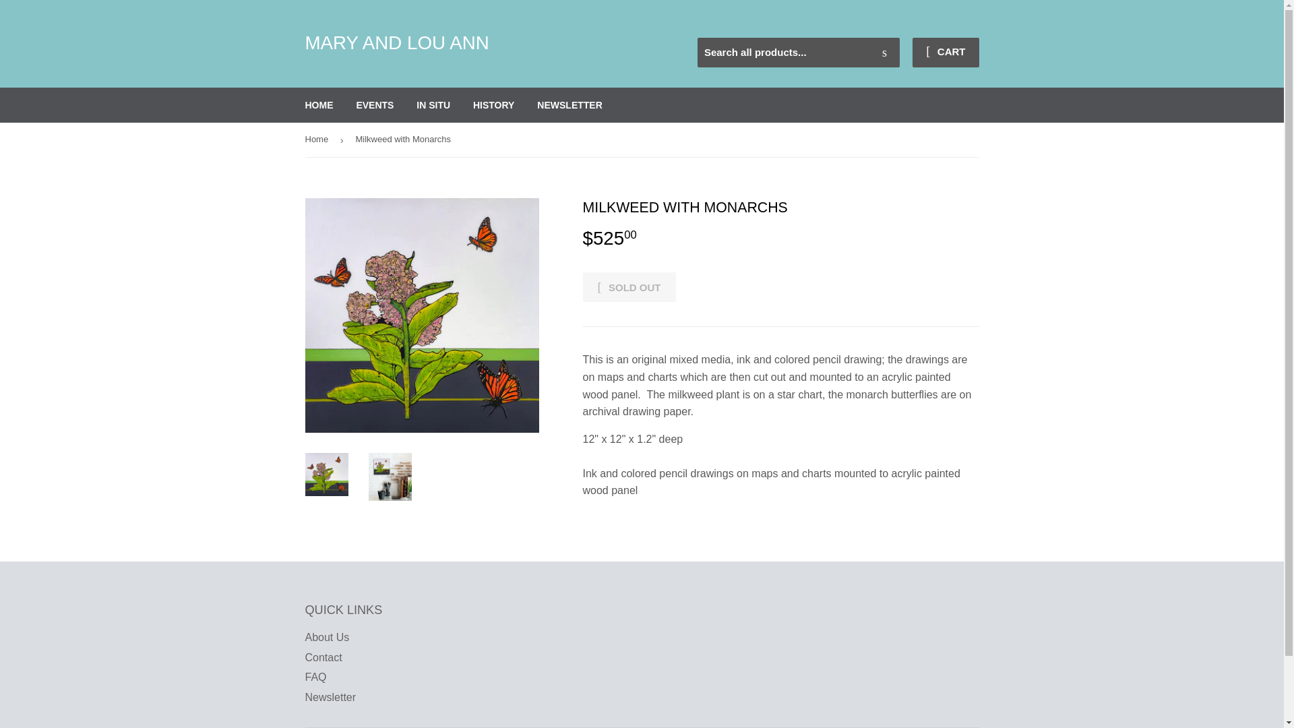 This screenshot has height=728, width=1294. Describe the element at coordinates (569, 105) in the screenshot. I see `NEWSLETTER` at that location.